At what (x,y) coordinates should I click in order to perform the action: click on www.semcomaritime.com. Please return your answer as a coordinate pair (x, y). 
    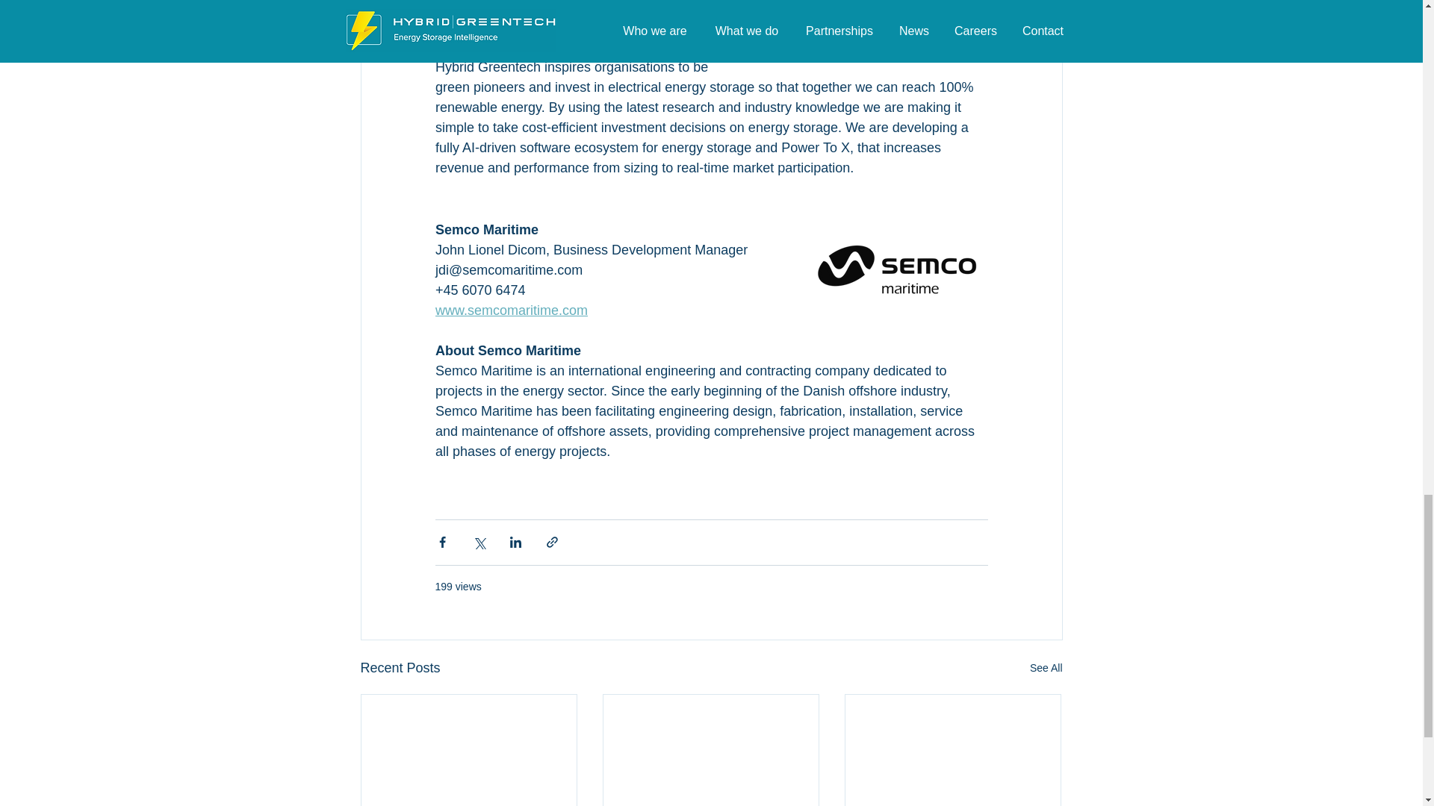
    Looking at the image, I should click on (510, 310).